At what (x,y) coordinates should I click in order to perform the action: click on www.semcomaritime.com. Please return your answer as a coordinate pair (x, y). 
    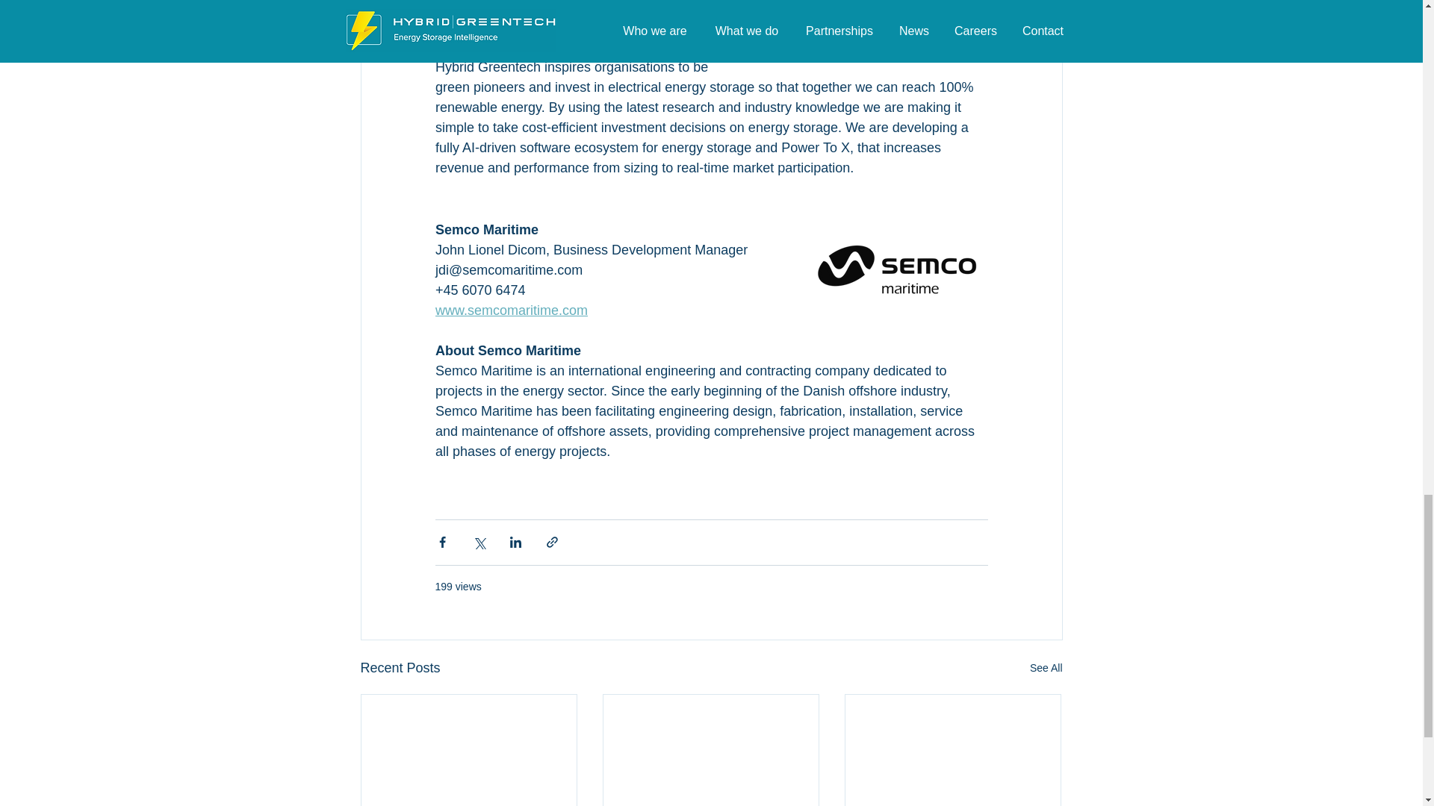
    Looking at the image, I should click on (510, 310).